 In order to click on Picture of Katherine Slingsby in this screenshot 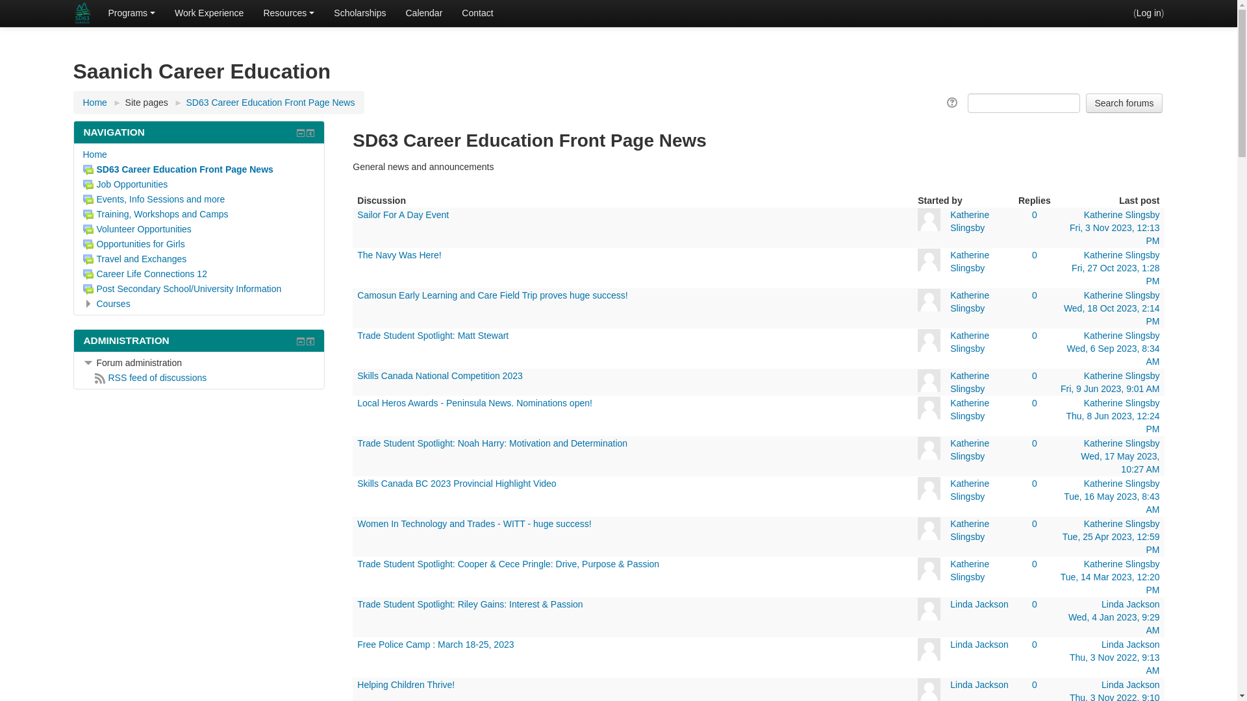, I will do `click(929, 340)`.